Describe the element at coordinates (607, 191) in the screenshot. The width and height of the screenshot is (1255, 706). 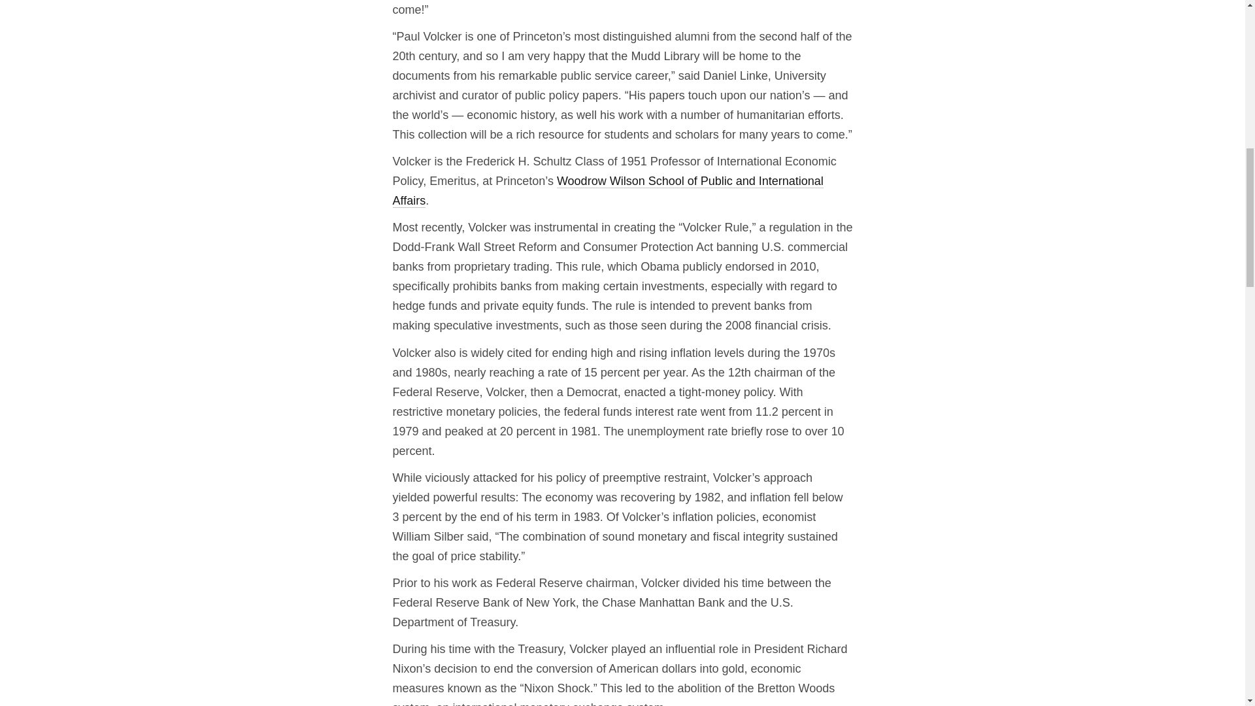
I see `Woodrow Wilson School of Public and International Affairs` at that location.